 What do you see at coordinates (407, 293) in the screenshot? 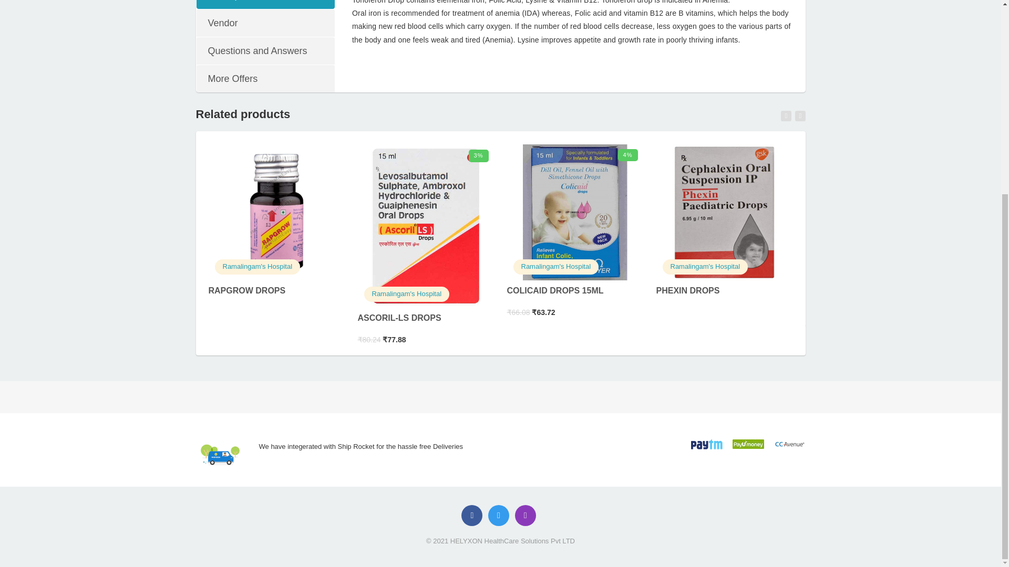
I see `Ramalingam'S Hospital` at bounding box center [407, 293].